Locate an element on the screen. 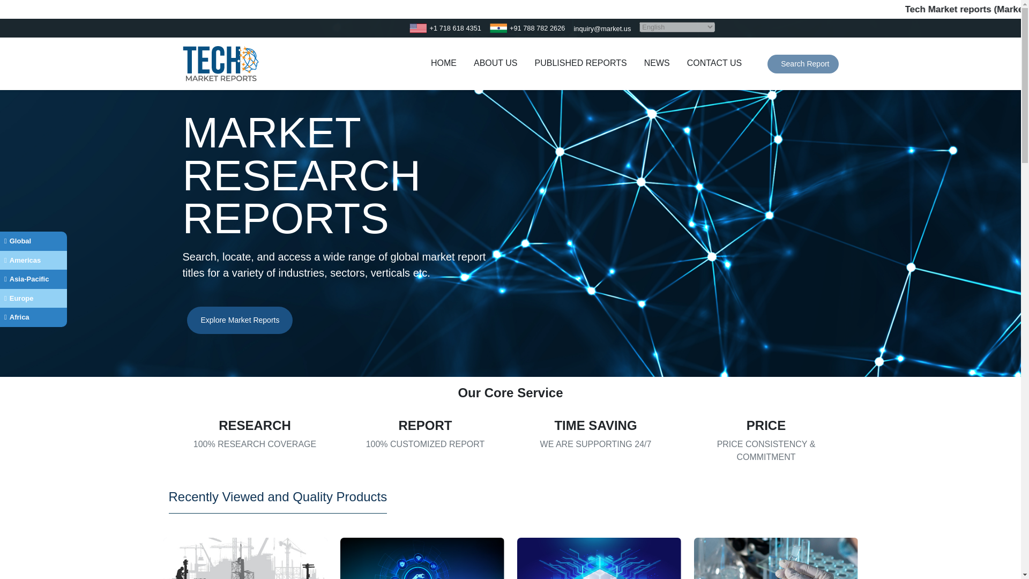 The image size is (1029, 579). Search Report is located at coordinates (803, 64).